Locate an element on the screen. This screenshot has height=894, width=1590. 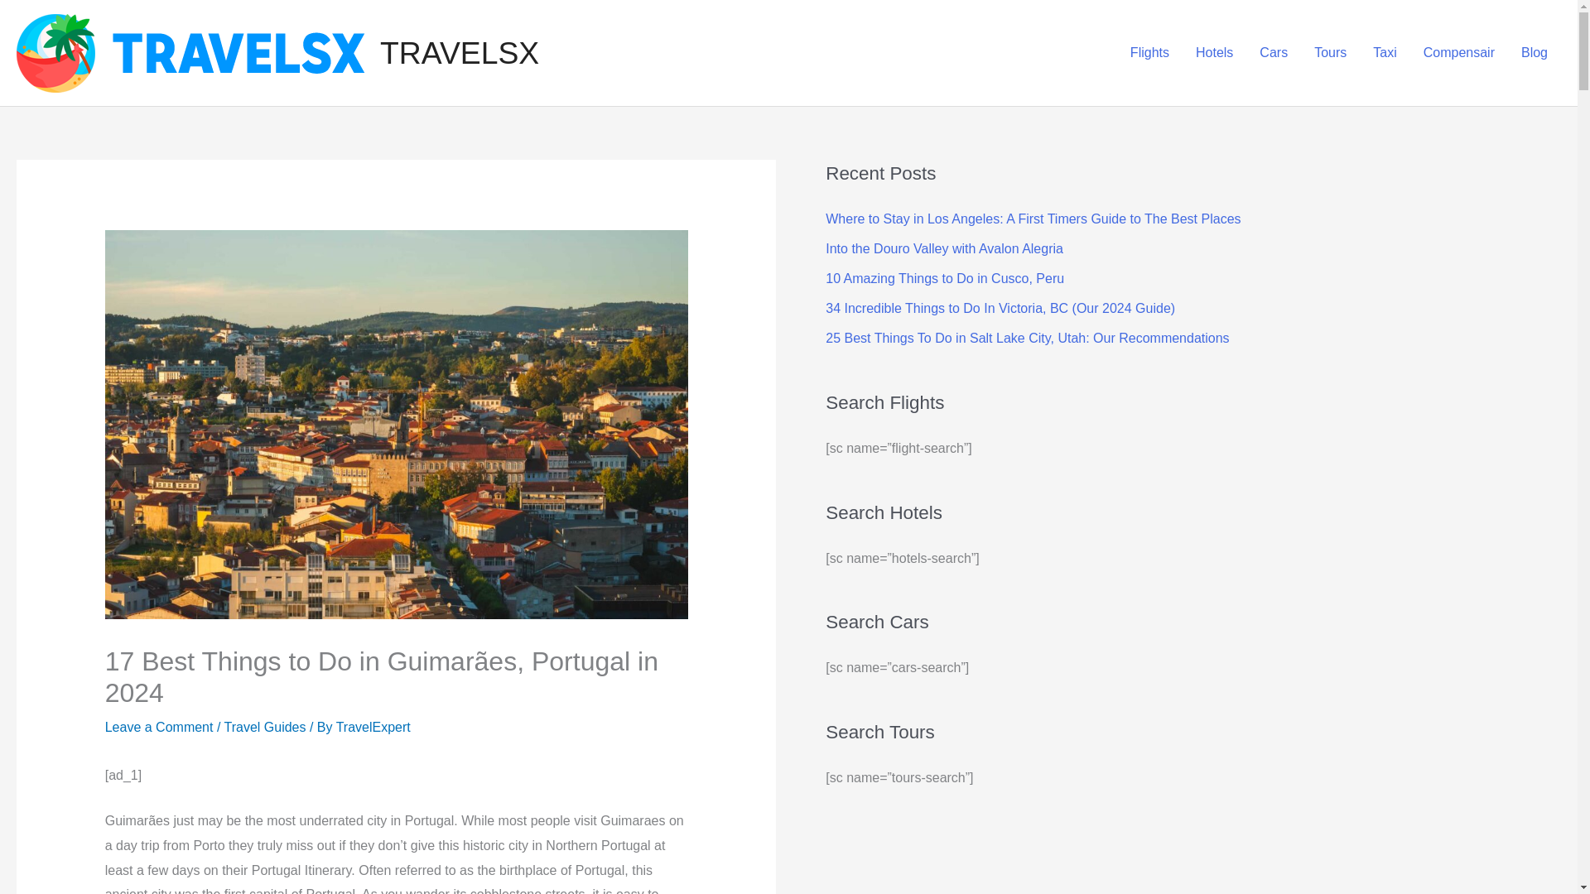
Tours is located at coordinates (1330, 53).